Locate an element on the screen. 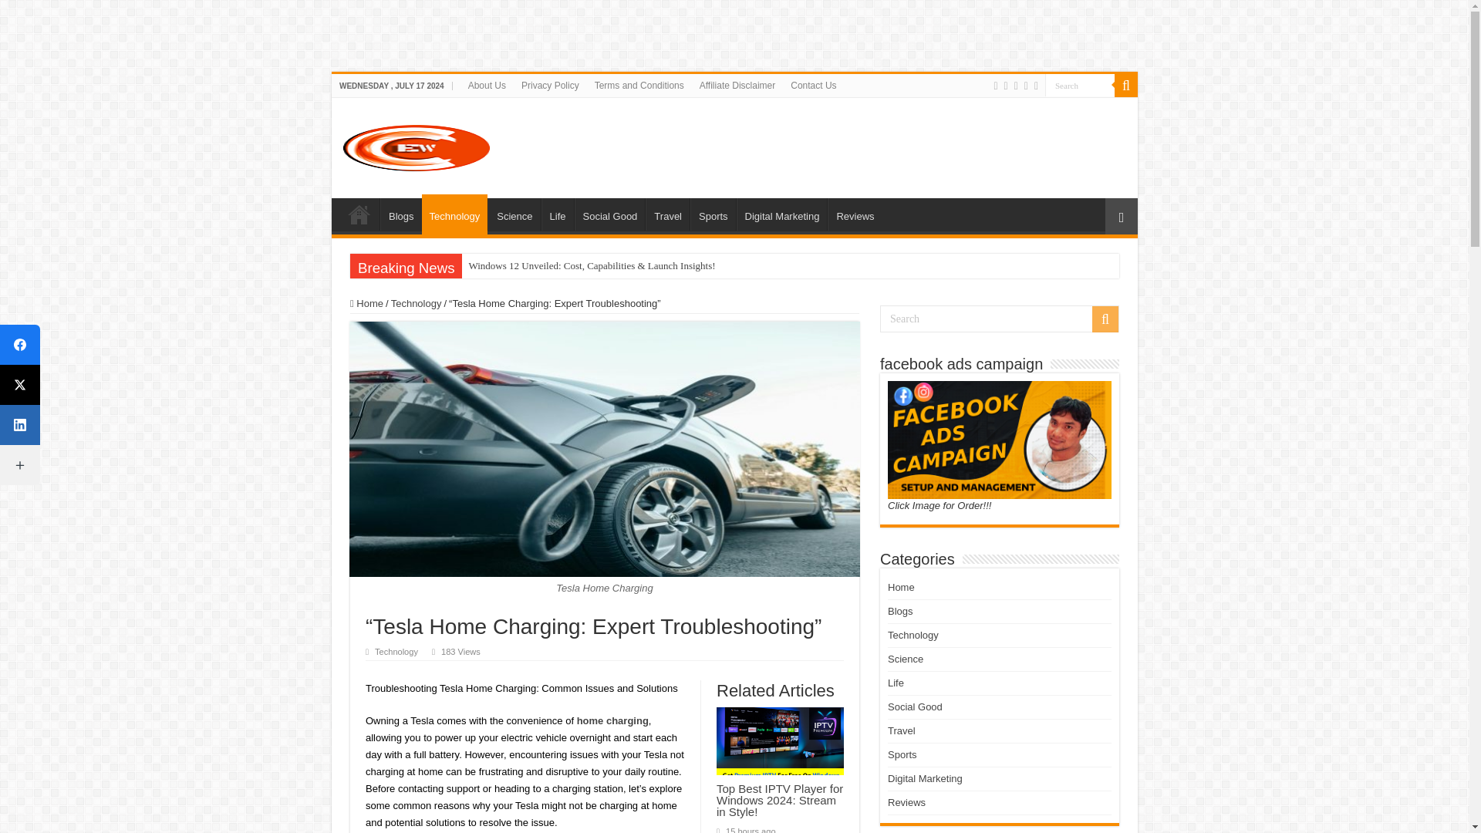 This screenshot has height=833, width=1481. Travel is located at coordinates (668, 214).